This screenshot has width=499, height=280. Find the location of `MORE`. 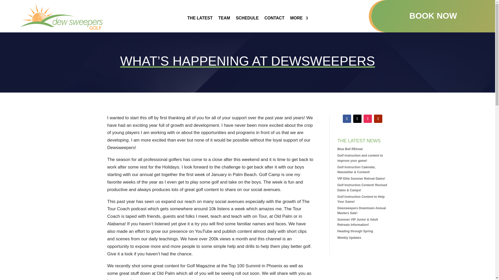

MORE is located at coordinates (299, 19).